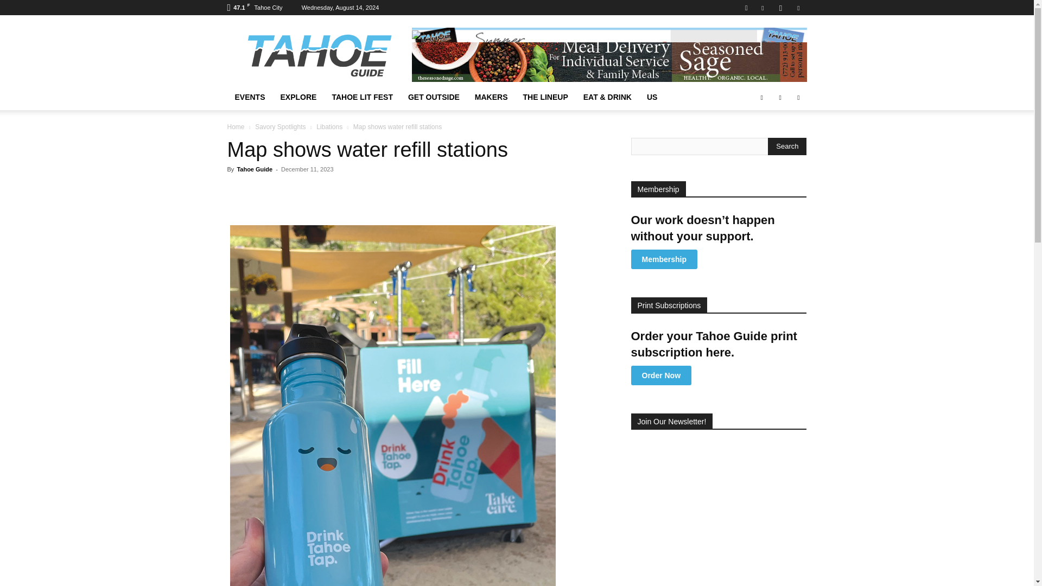 This screenshot has height=586, width=1042. I want to click on Tahoe Guide, so click(319, 54).